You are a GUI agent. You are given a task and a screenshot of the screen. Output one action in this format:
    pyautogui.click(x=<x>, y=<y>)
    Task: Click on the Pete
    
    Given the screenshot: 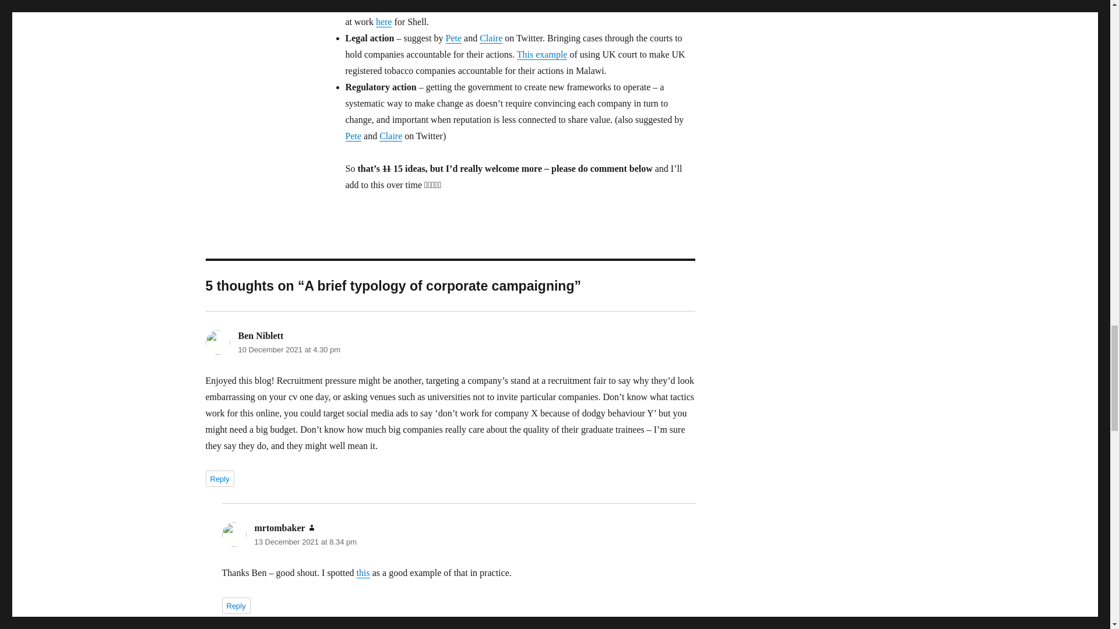 What is the action you would take?
    pyautogui.click(x=453, y=38)
    